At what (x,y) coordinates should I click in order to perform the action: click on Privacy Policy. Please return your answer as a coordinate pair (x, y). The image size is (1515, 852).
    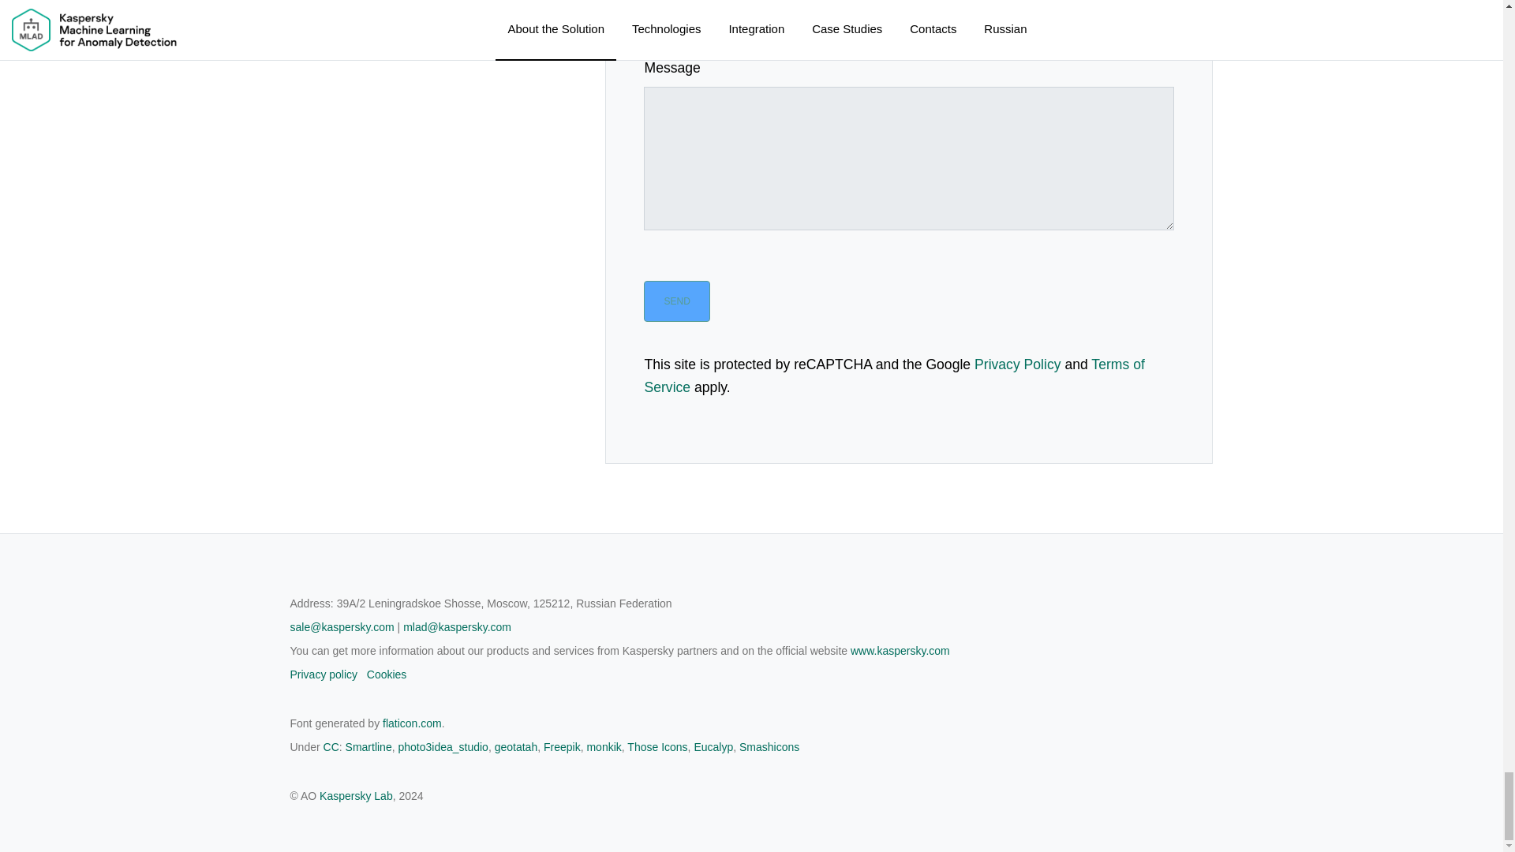
    Looking at the image, I should click on (1018, 364).